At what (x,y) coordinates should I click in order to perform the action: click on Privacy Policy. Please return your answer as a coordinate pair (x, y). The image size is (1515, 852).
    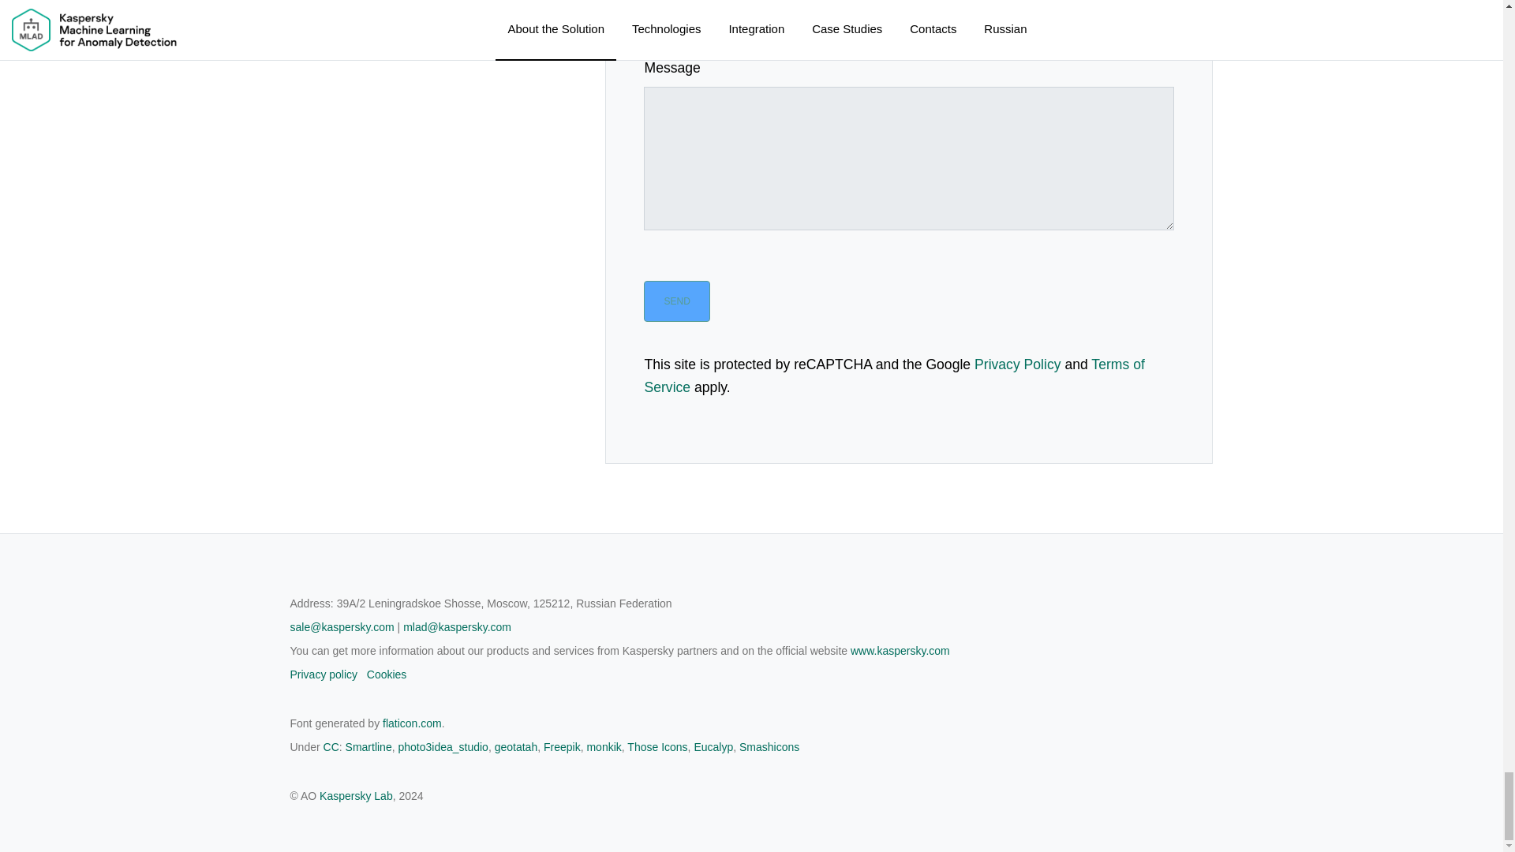
    Looking at the image, I should click on (1018, 364).